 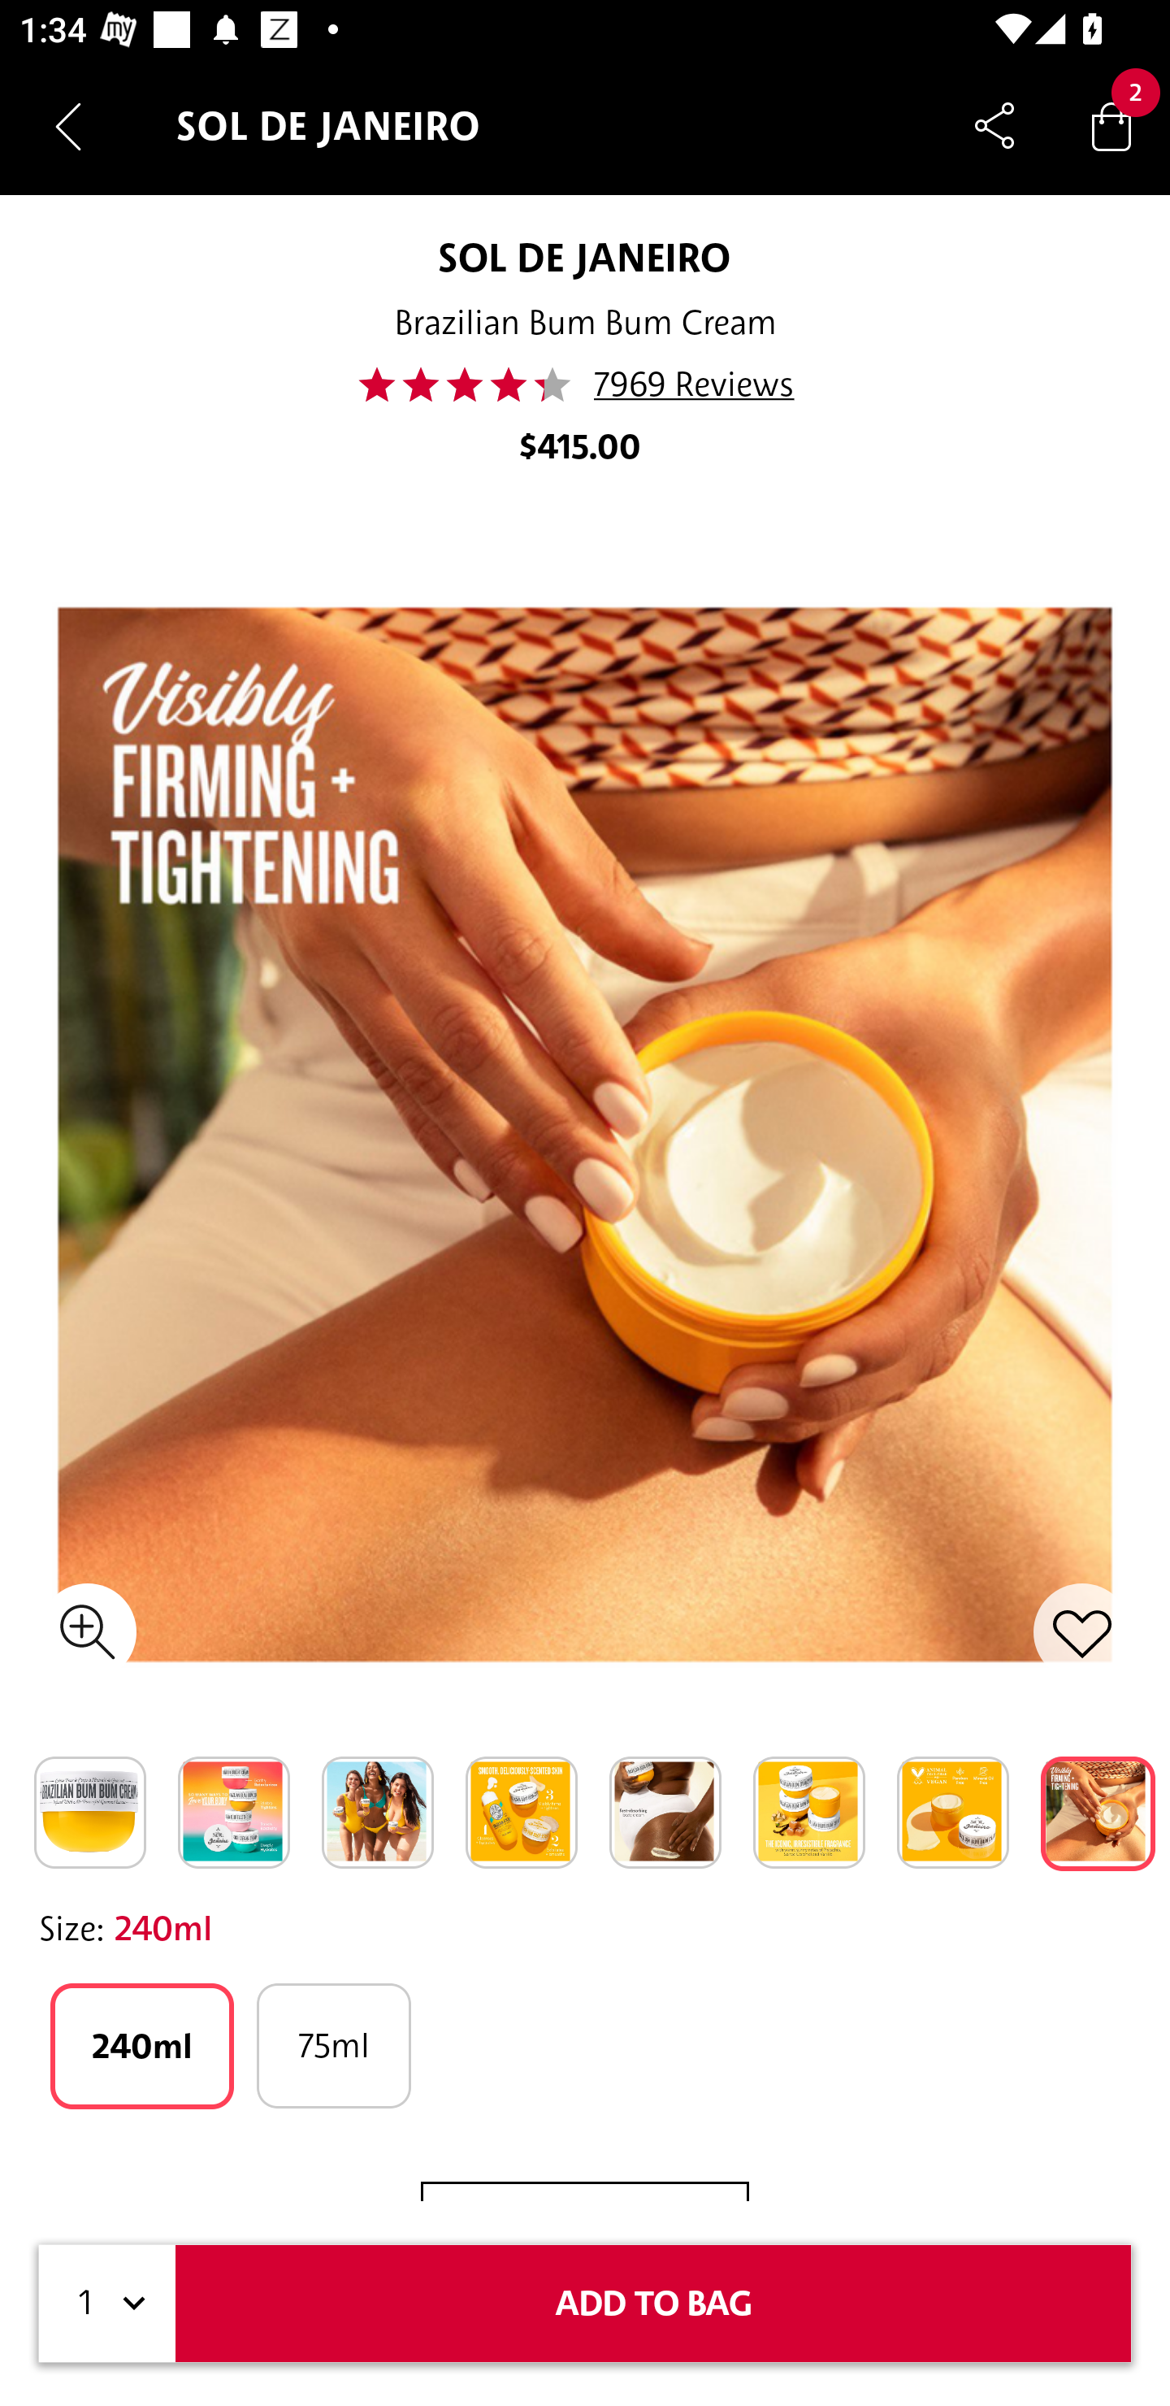 I want to click on 1, so click(x=107, y=2304).